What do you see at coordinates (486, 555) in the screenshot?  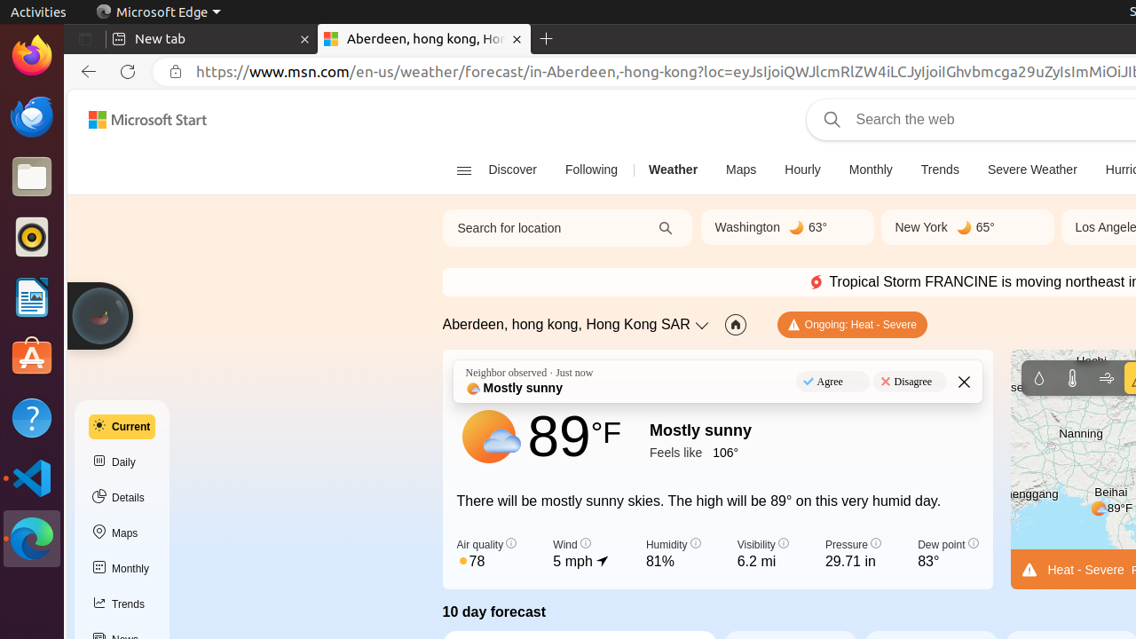 I see `Air quality 78` at bounding box center [486, 555].